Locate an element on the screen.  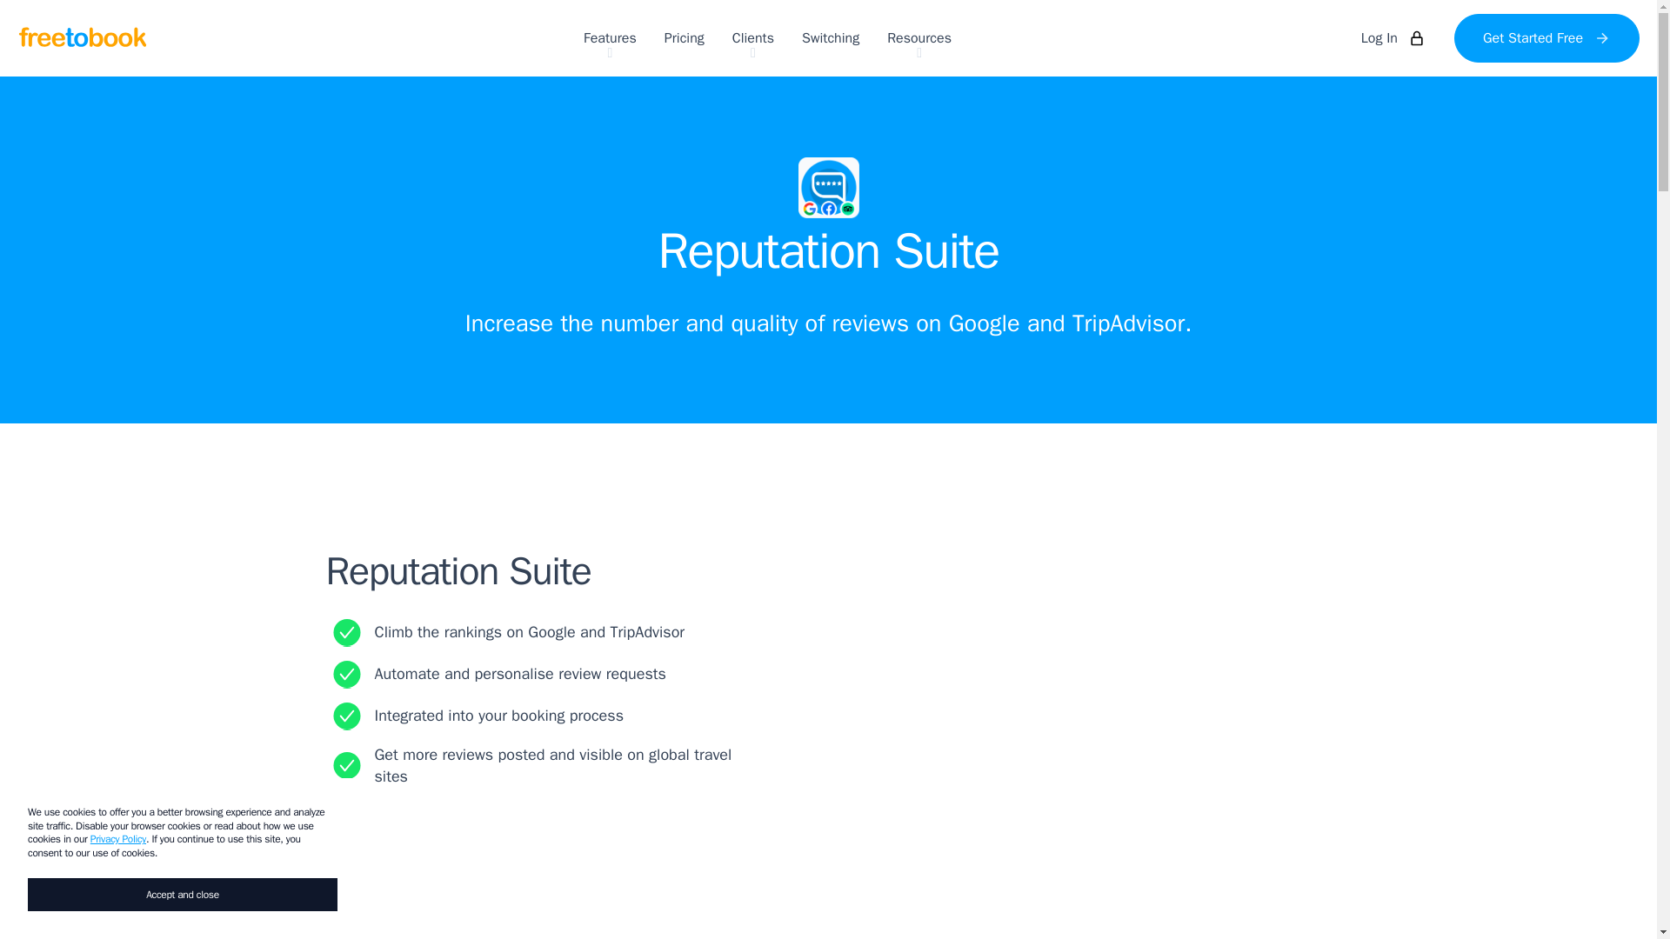
Switching is located at coordinates (830, 38).